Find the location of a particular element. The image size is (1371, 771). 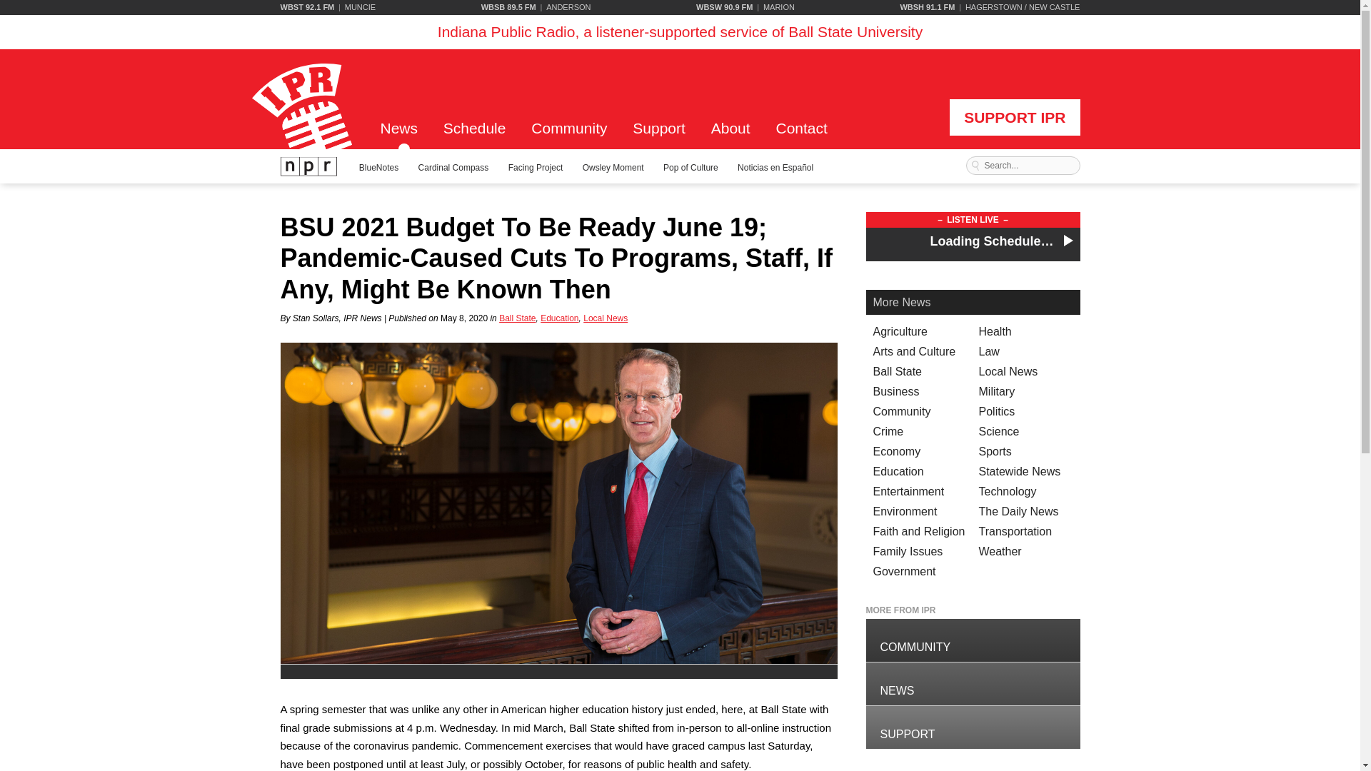

Health is located at coordinates (995, 331).